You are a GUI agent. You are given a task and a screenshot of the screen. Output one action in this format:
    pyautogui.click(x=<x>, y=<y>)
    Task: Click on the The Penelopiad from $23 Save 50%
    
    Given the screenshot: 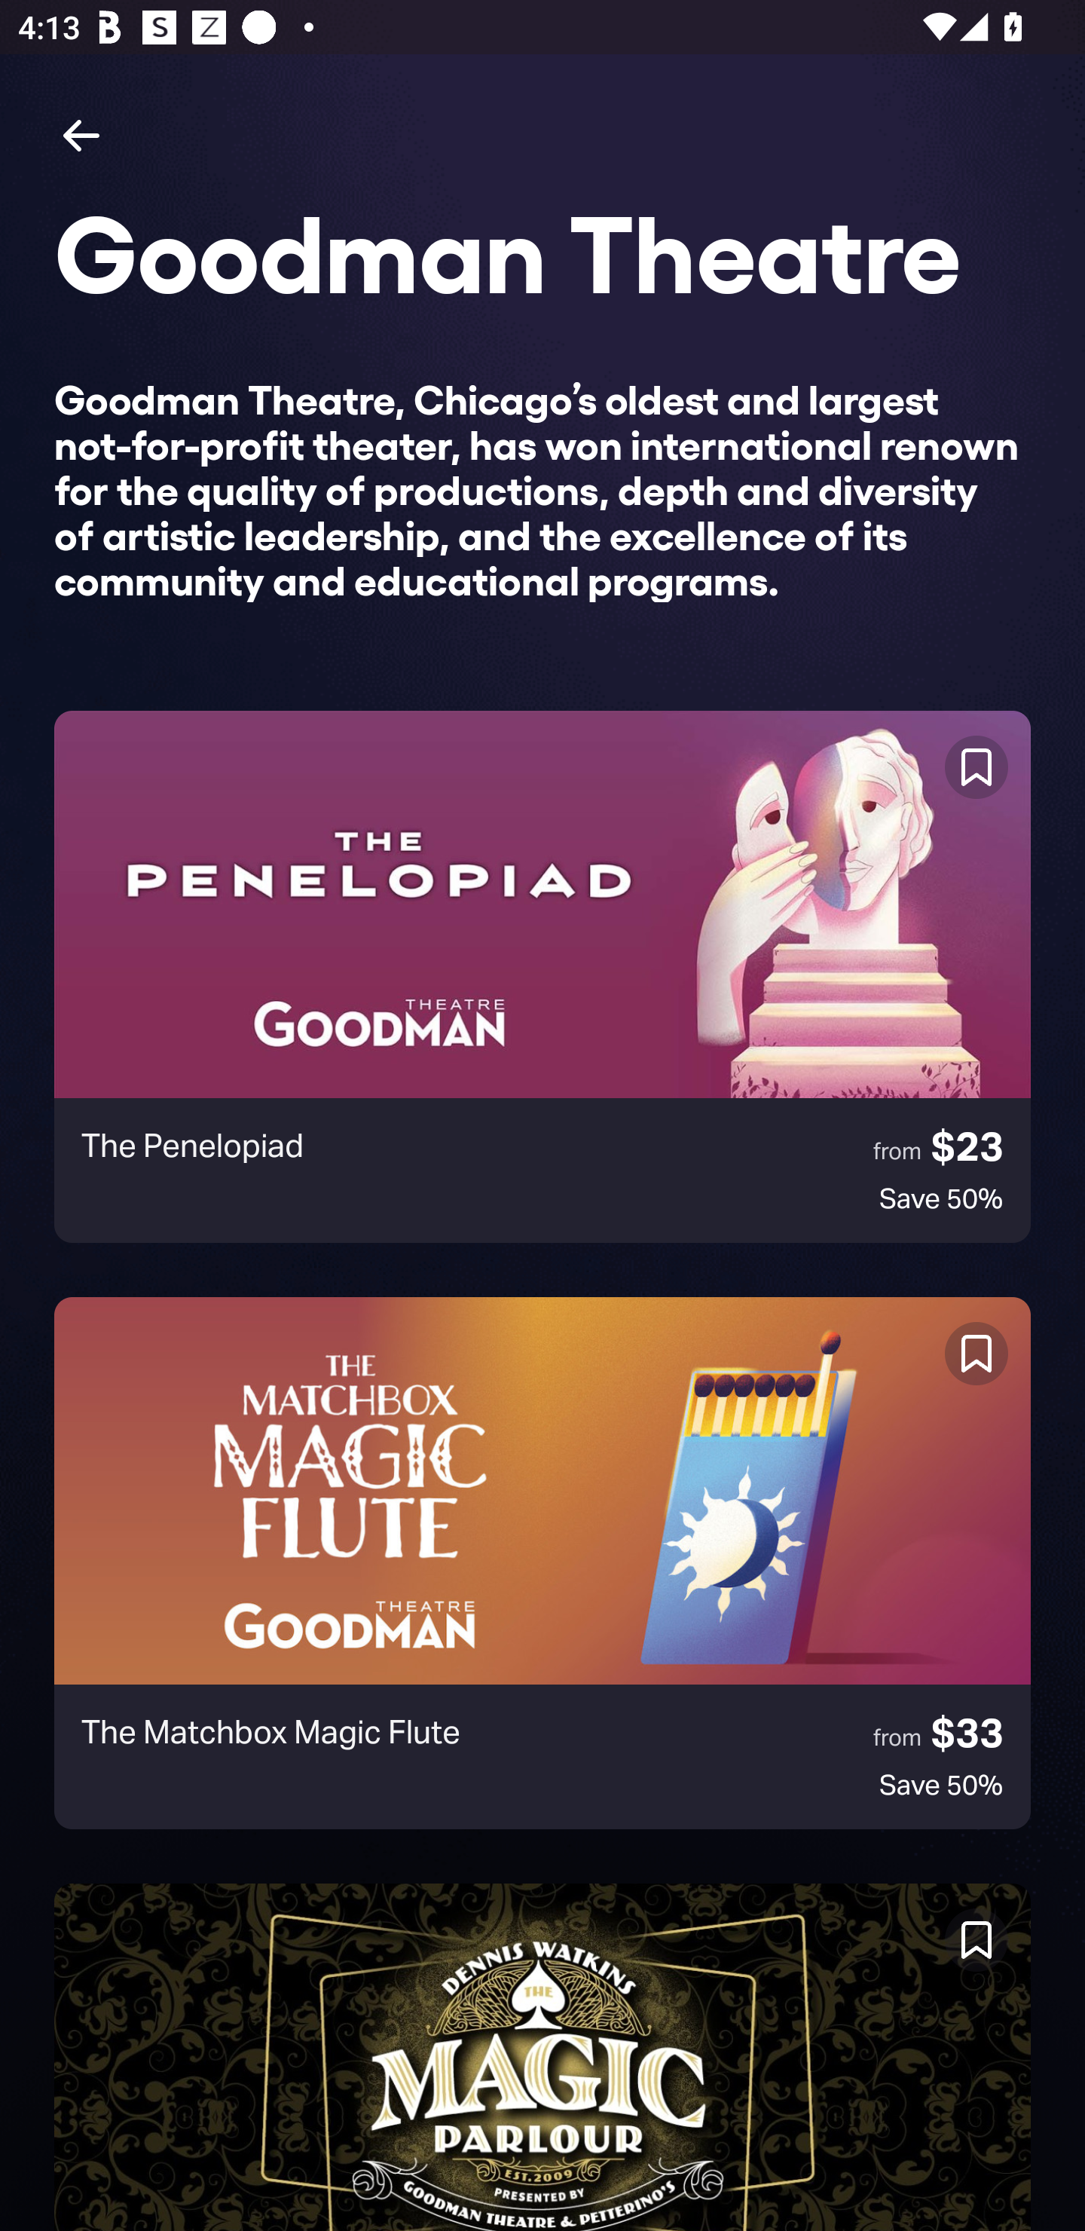 What is the action you would take?
    pyautogui.click(x=542, y=977)
    